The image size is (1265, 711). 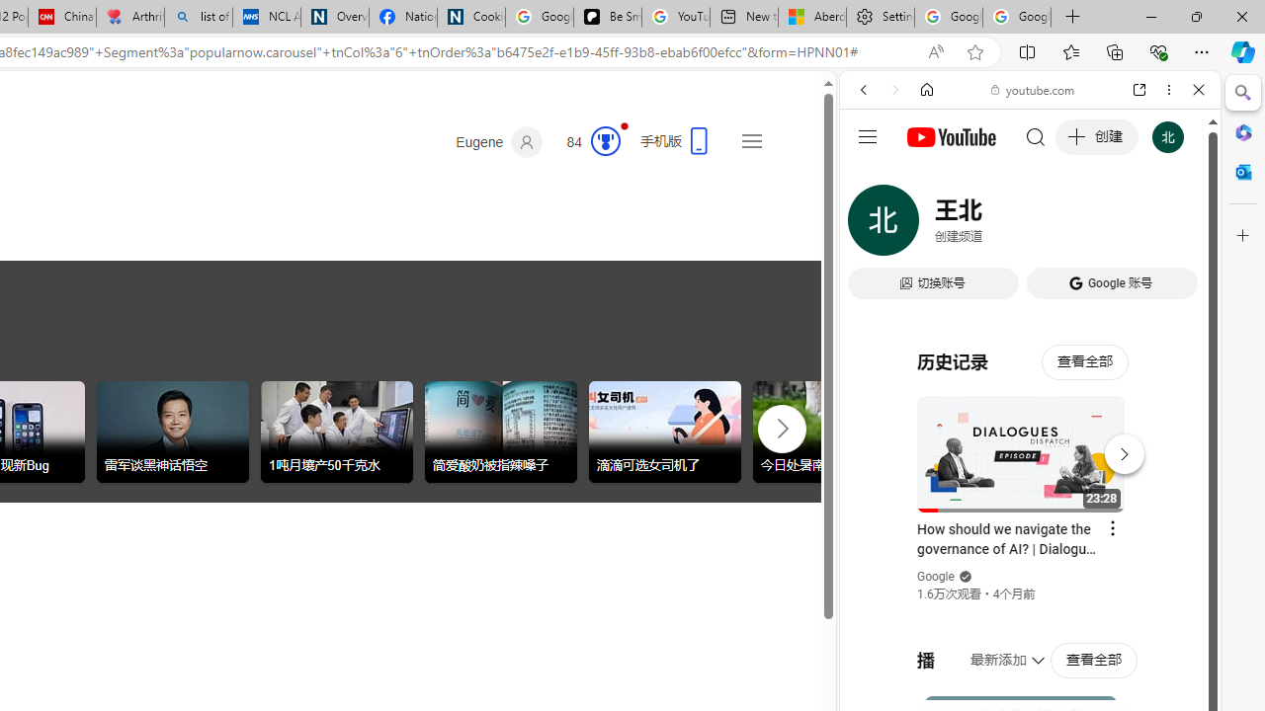 I want to click on list of asthma inhalers uk - Search, so click(x=198, y=18).